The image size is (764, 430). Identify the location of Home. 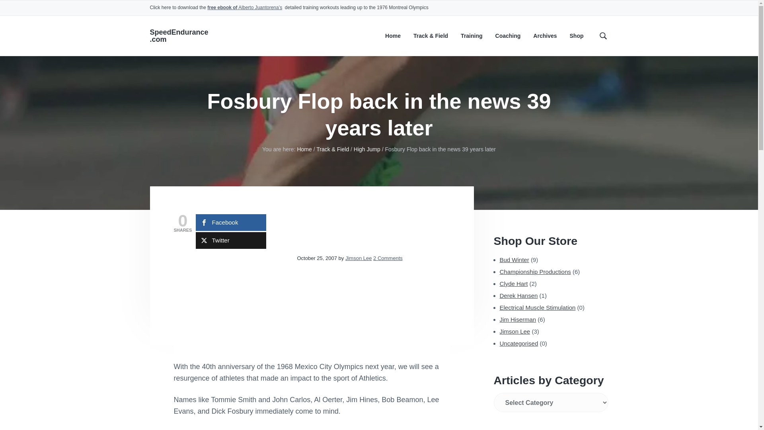
(304, 149).